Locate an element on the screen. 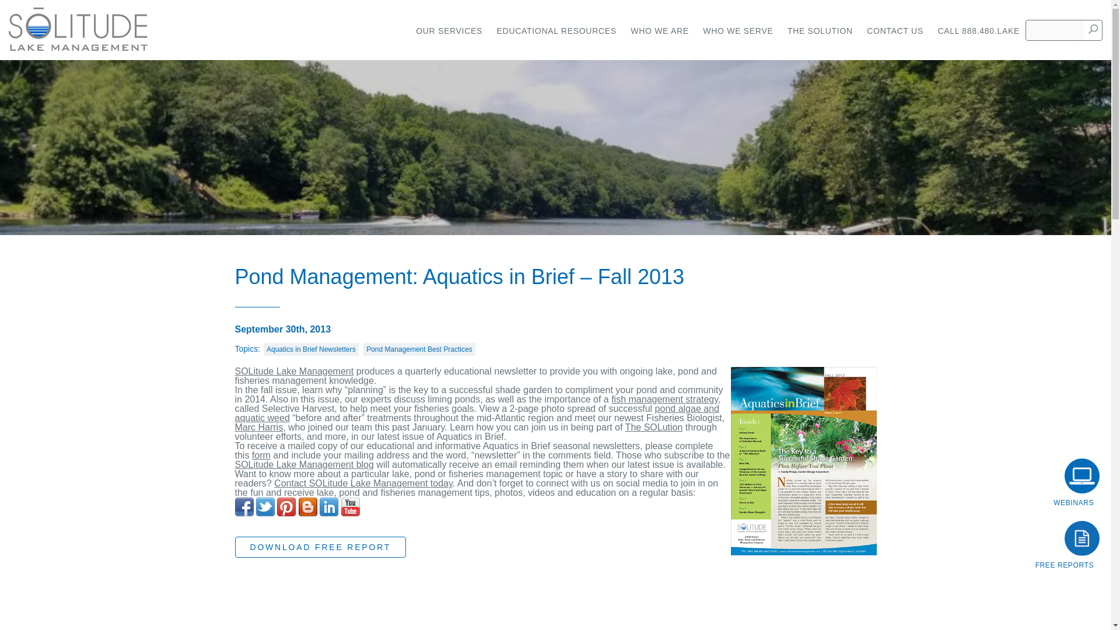 The image size is (1120, 630). OUR SERVICES is located at coordinates (449, 30).